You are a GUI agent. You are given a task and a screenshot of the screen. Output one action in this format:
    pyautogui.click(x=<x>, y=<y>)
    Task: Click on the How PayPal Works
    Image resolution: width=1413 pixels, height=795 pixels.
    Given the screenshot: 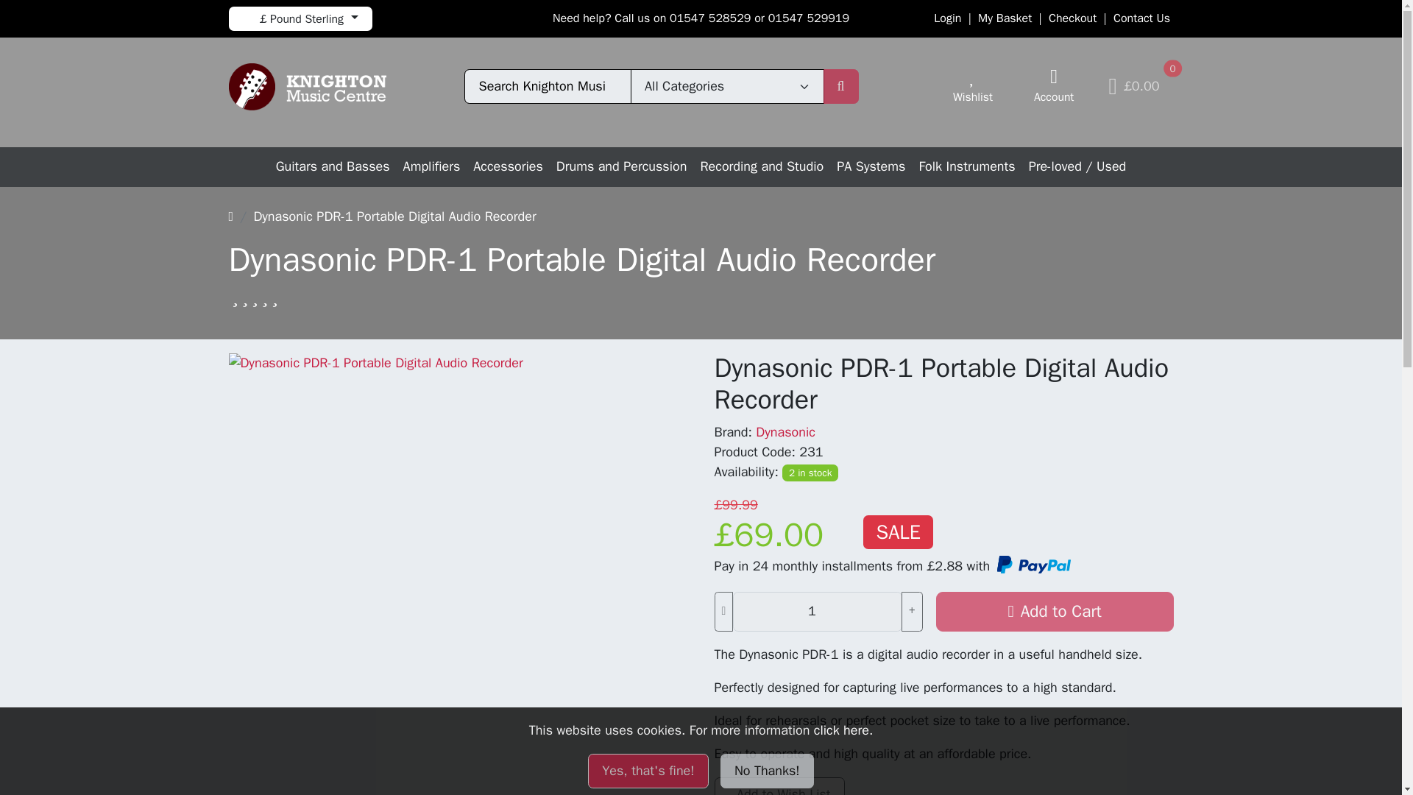 What is the action you would take?
    pyautogui.click(x=1033, y=565)
    